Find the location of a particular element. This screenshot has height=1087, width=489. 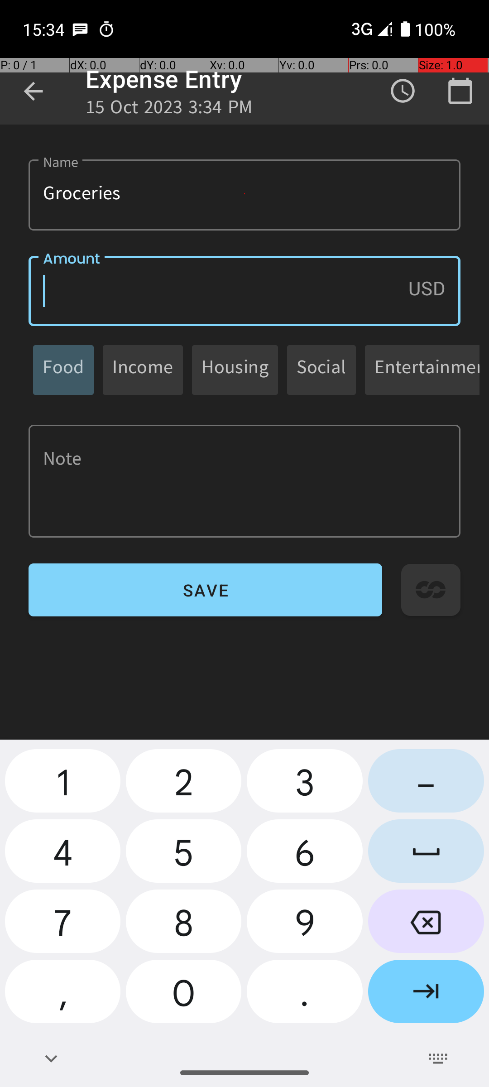

Expense Entry is located at coordinates (164, 79).